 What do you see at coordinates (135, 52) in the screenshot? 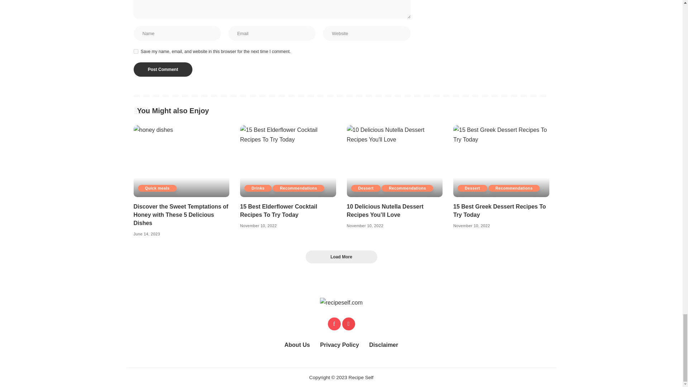
I see `yes` at bounding box center [135, 52].